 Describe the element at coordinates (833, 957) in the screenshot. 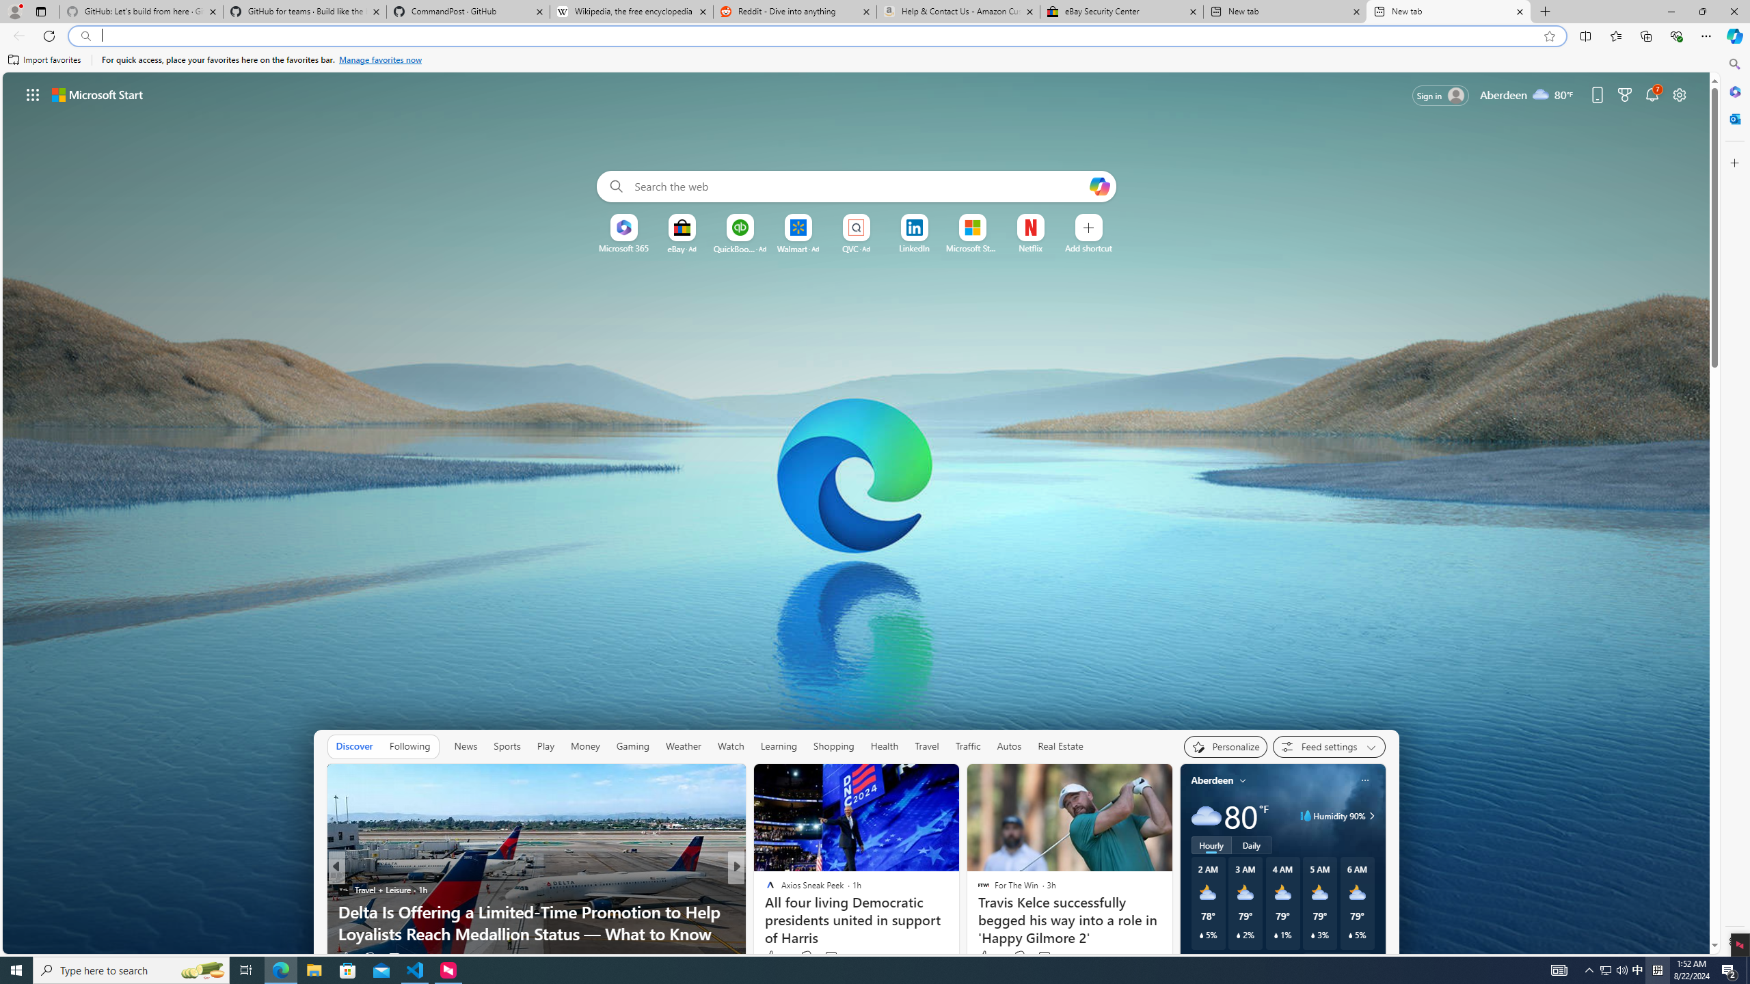

I see `View comments 13 Comment` at that location.